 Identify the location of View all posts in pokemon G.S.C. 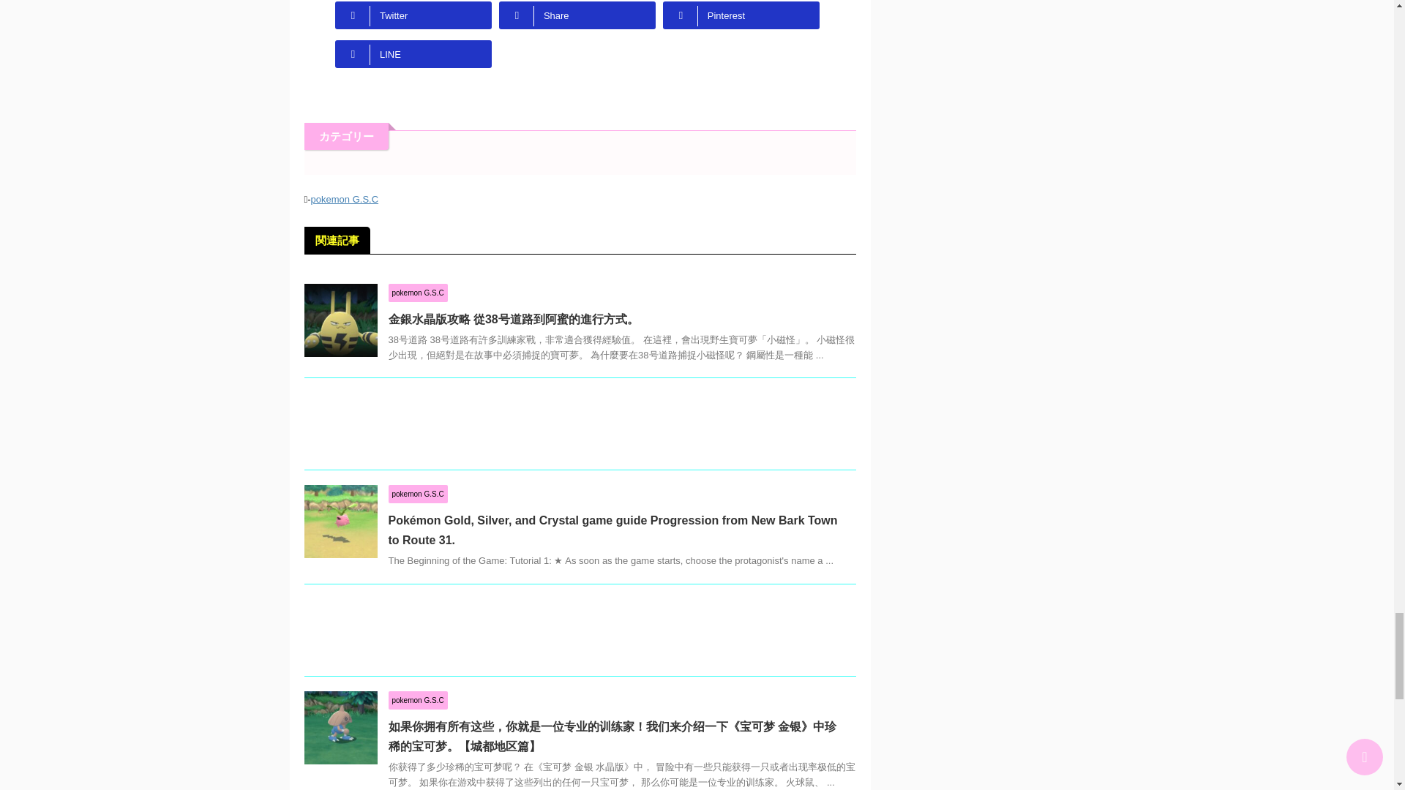
(417, 493).